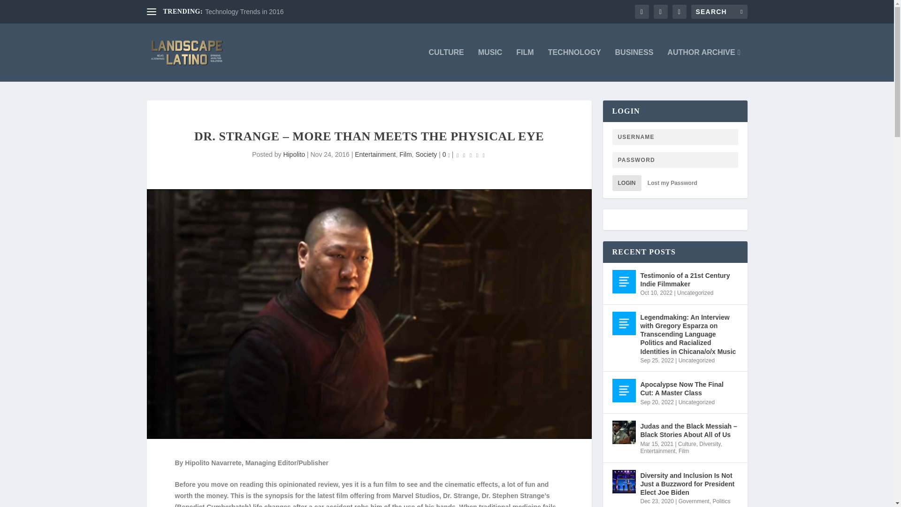  Describe the element at coordinates (244, 12) in the screenshot. I see `Technology Trends in 2016` at that location.